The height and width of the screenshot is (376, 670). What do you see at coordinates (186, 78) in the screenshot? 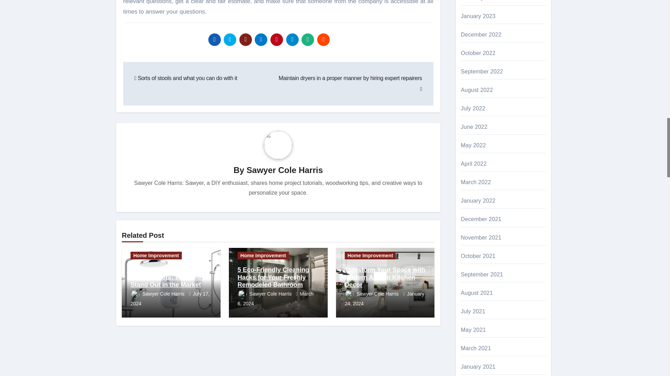
I see `Sorts of stools and what you can do with it` at bounding box center [186, 78].